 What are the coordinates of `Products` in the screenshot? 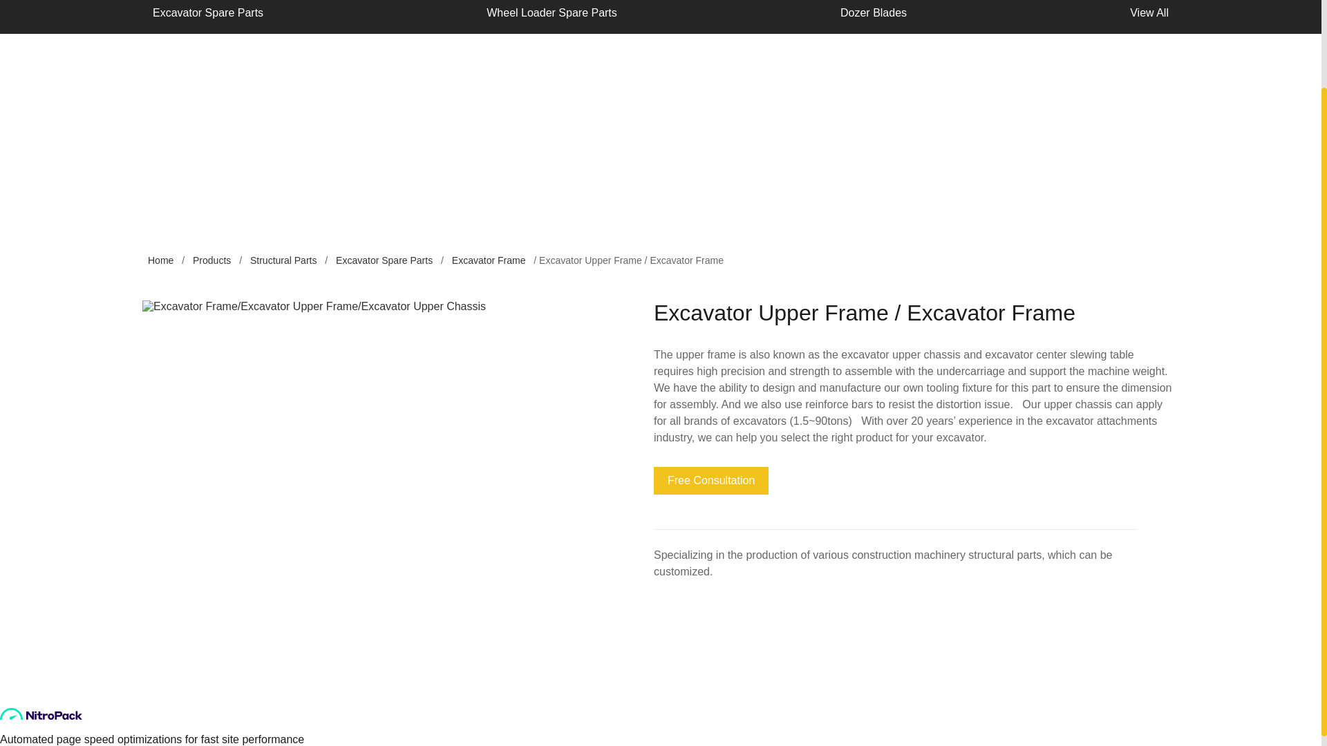 It's located at (211, 260).